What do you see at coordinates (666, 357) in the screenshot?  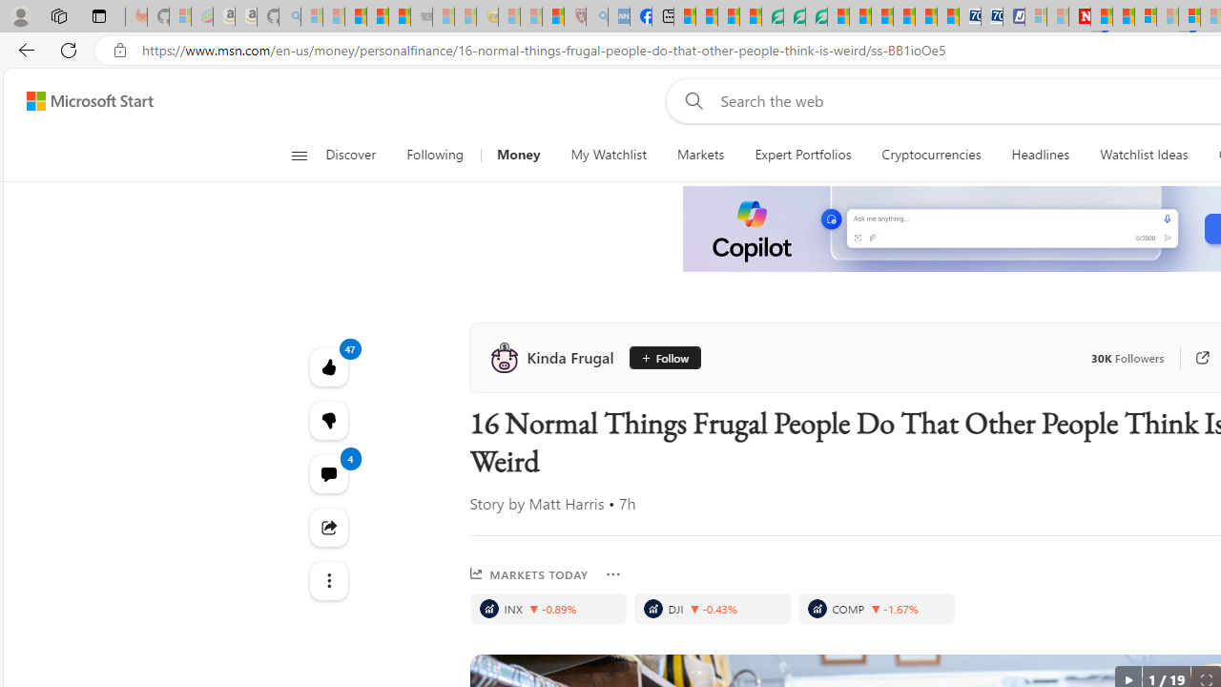 I see `Follow` at bounding box center [666, 357].